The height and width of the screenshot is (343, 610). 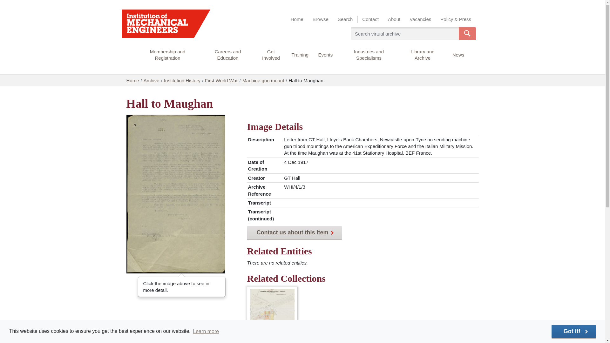 I want to click on Learn more, so click(x=206, y=331).